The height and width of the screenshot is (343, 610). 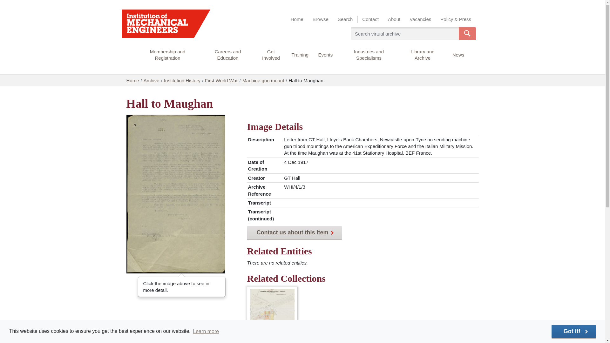 I want to click on Learn more, so click(x=206, y=331).